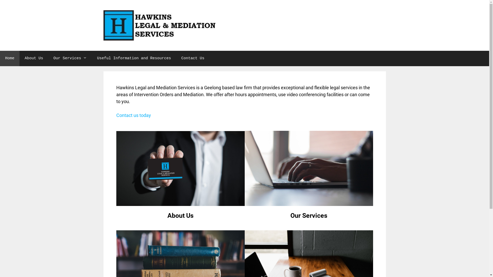  What do you see at coordinates (161, 25) in the screenshot?
I see `Hawkins Legal & Mediation Services` at bounding box center [161, 25].